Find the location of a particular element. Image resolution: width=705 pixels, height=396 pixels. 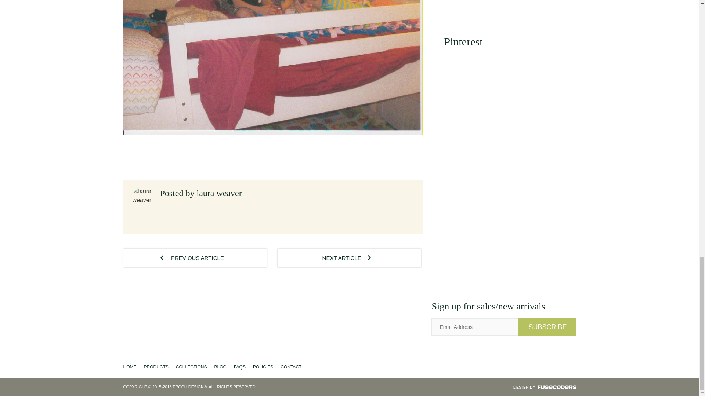

Subscribe is located at coordinates (547, 327).